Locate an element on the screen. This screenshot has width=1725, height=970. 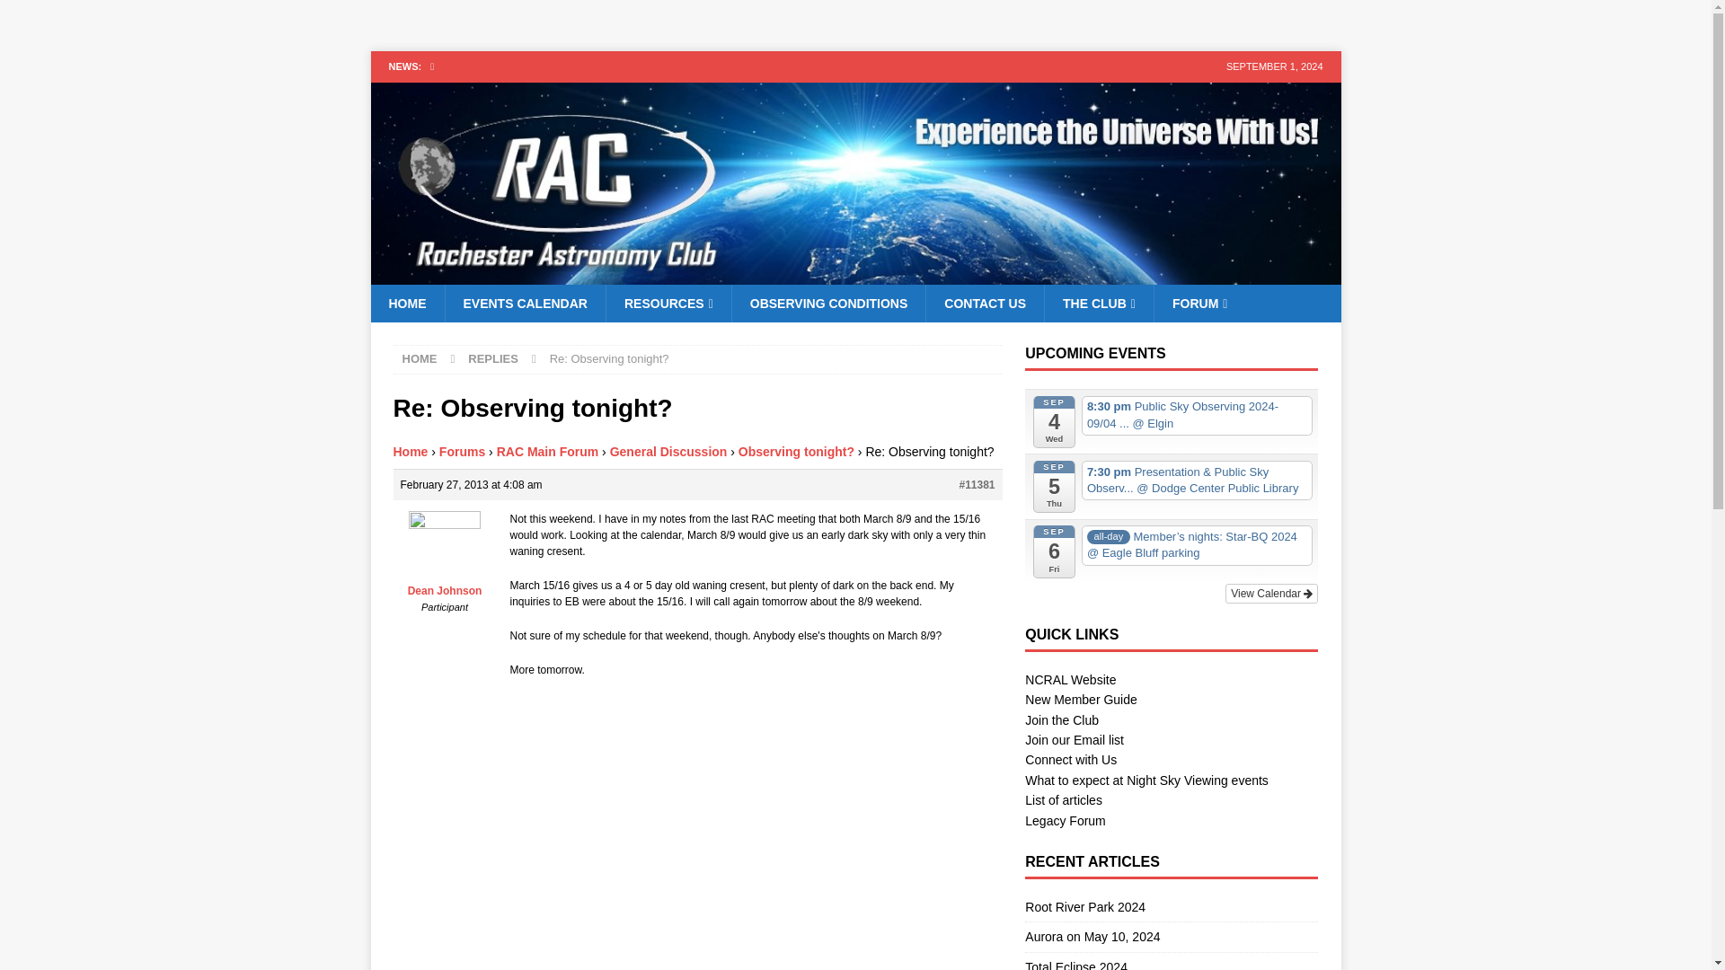
General Discussion is located at coordinates (668, 451).